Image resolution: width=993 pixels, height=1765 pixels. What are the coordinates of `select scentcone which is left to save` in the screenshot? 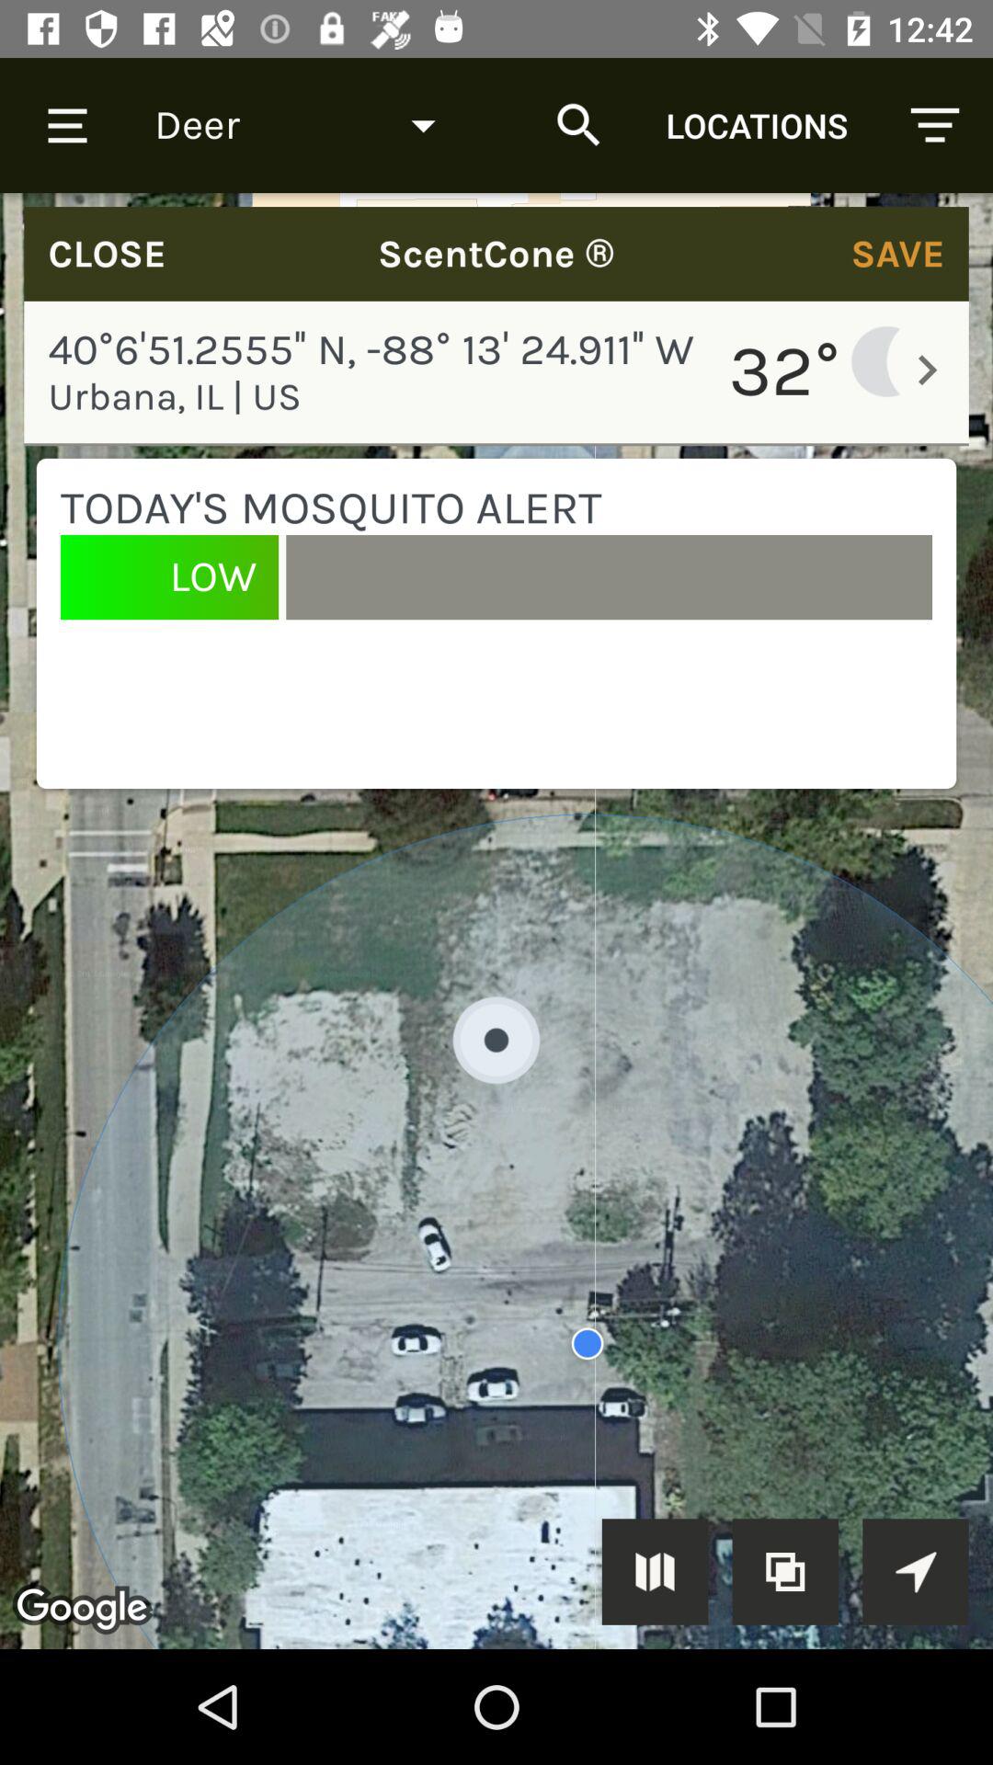 It's located at (496, 254).